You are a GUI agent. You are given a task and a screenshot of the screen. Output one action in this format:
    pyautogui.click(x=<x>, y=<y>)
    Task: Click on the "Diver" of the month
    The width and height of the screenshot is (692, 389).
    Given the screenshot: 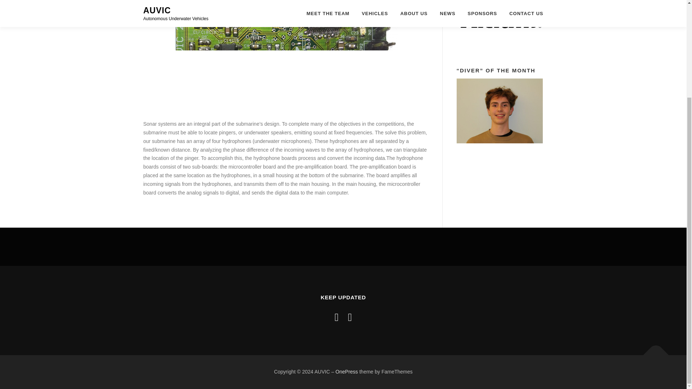 What is the action you would take?
    pyautogui.click(x=499, y=111)
    